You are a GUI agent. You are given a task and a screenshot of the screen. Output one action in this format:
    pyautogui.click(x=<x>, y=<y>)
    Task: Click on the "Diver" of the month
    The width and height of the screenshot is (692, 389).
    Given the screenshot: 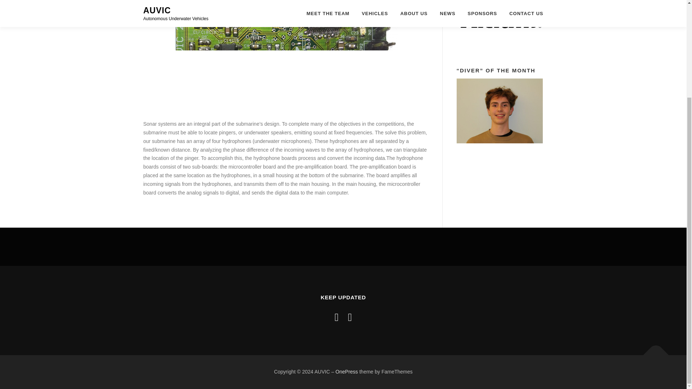 What is the action you would take?
    pyautogui.click(x=499, y=111)
    